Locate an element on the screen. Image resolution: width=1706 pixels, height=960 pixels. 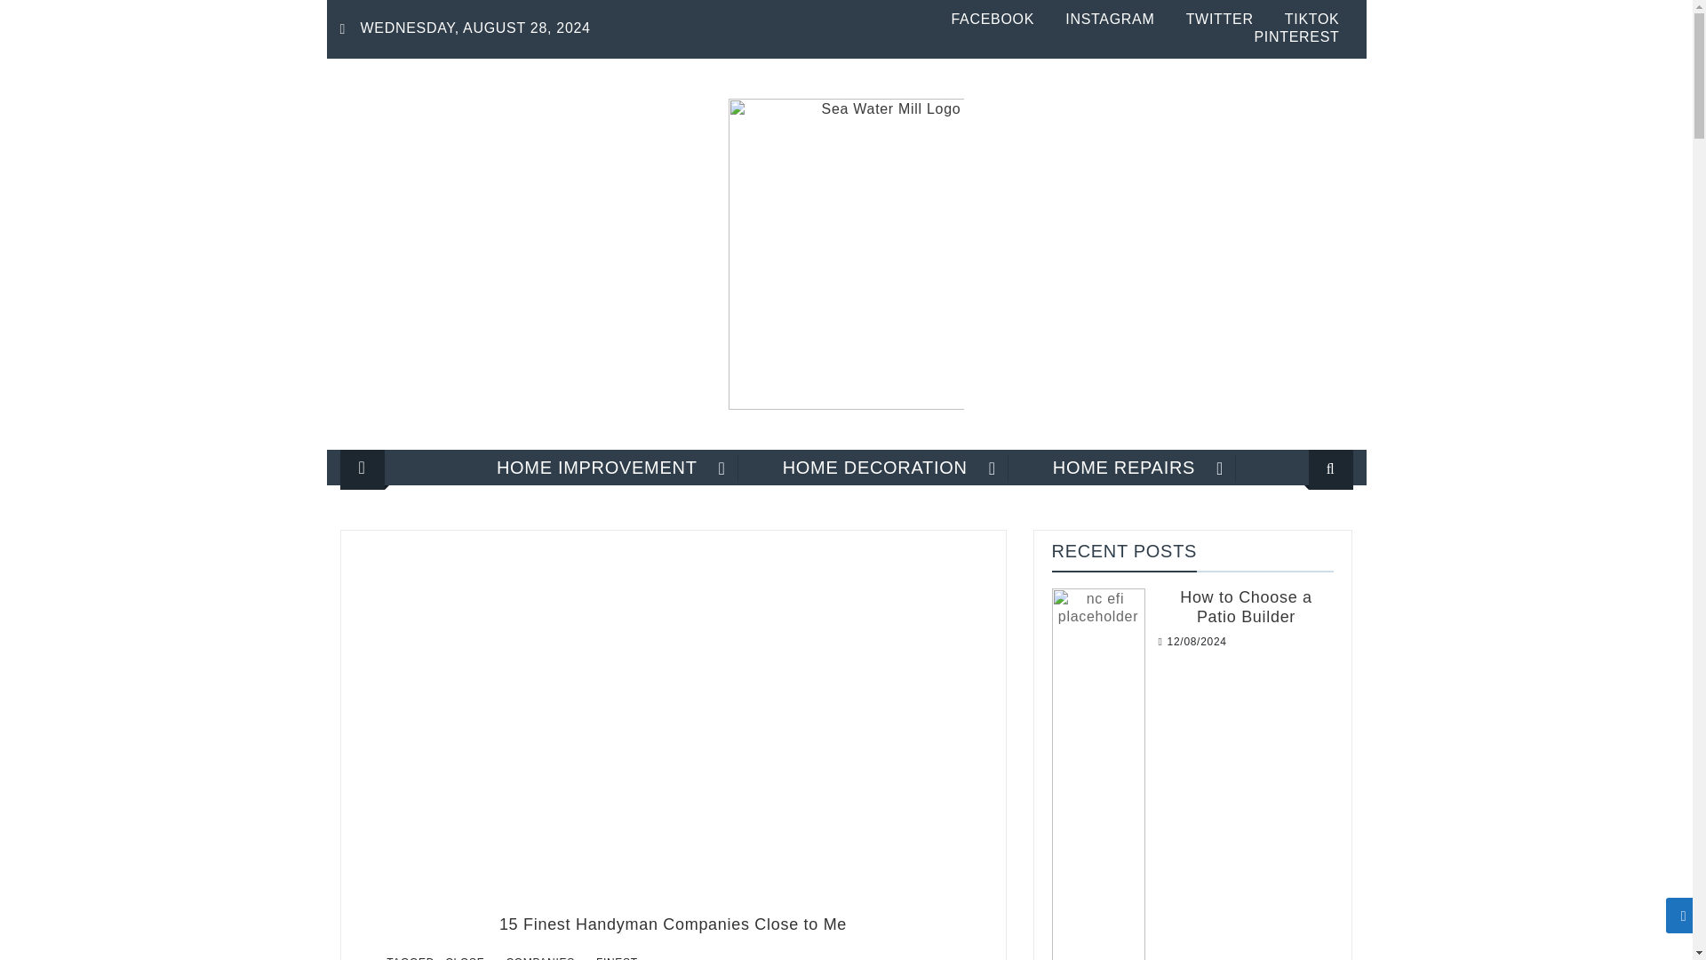
FACEBOOK is located at coordinates (992, 19).